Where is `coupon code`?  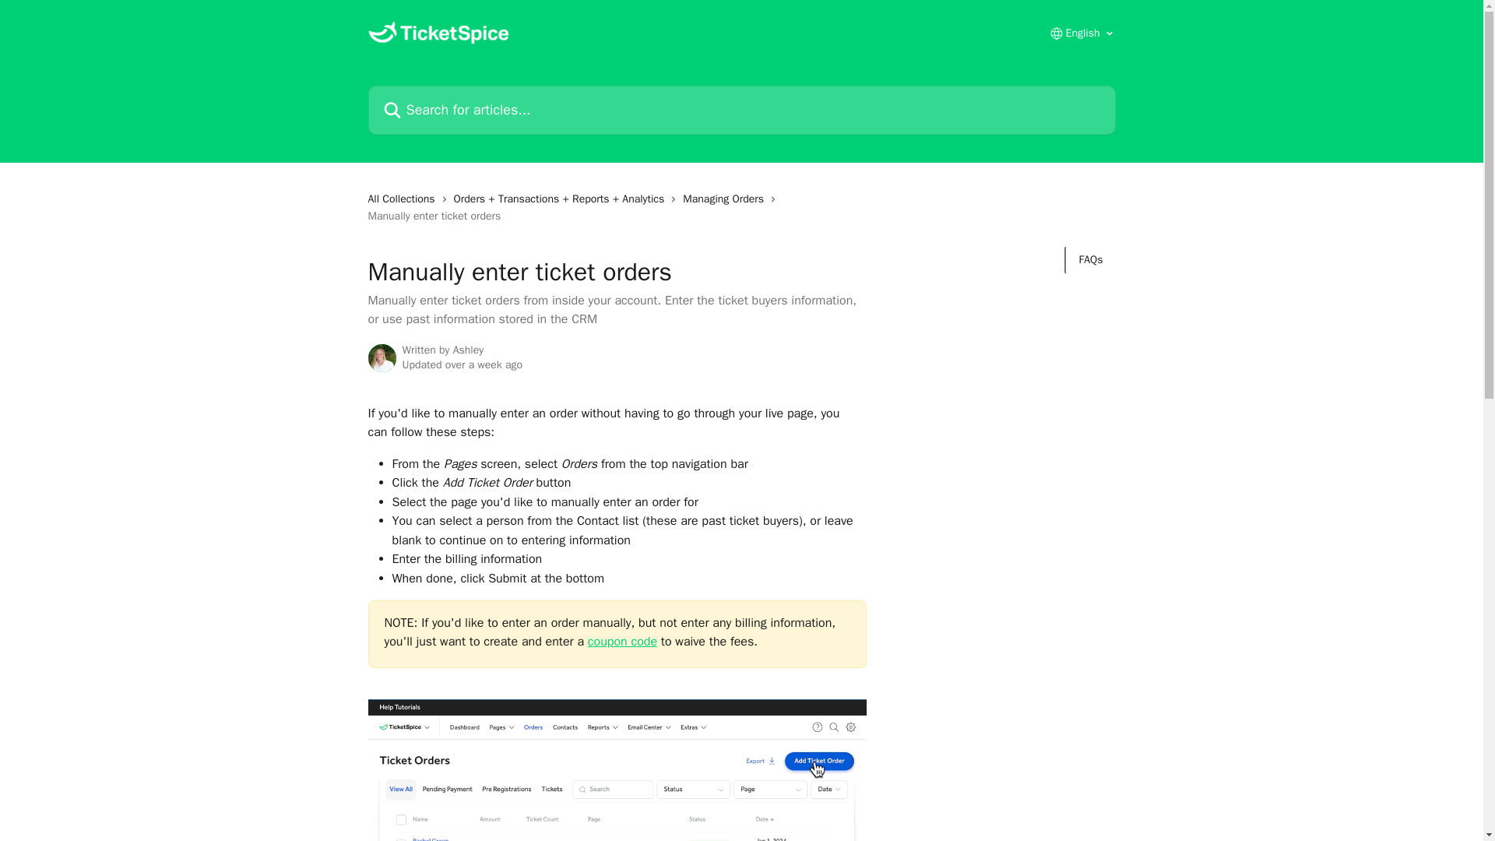
coupon code is located at coordinates (622, 642).